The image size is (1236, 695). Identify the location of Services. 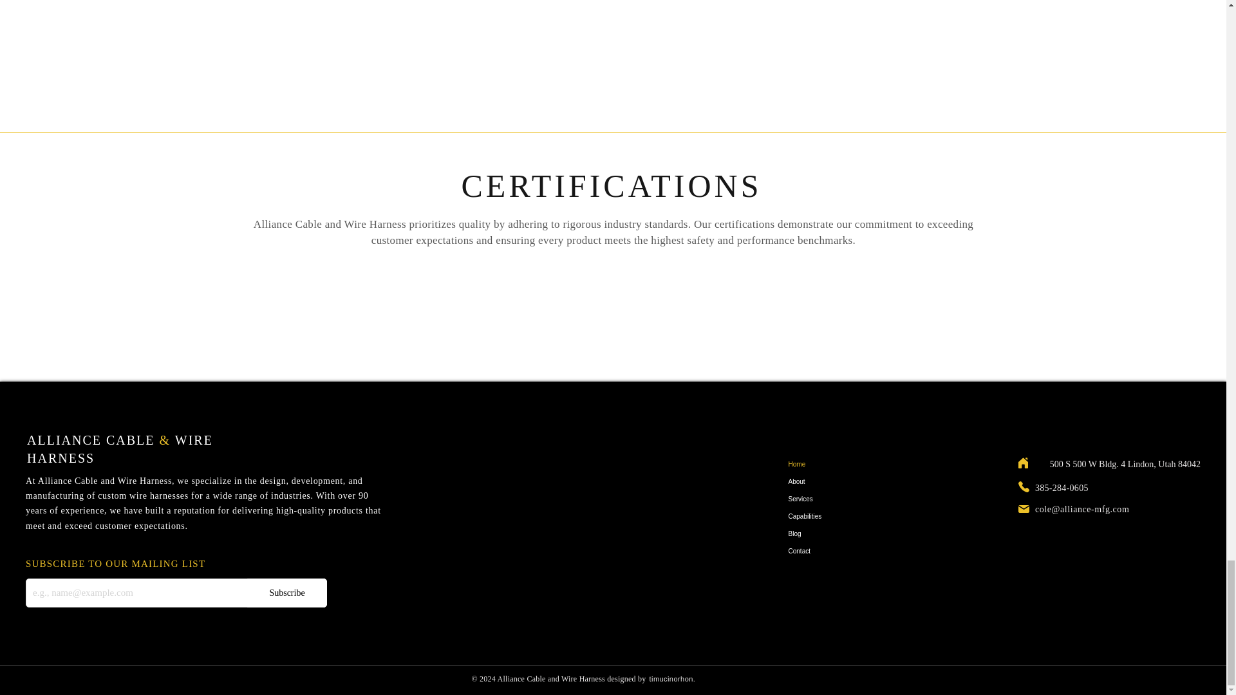
(833, 499).